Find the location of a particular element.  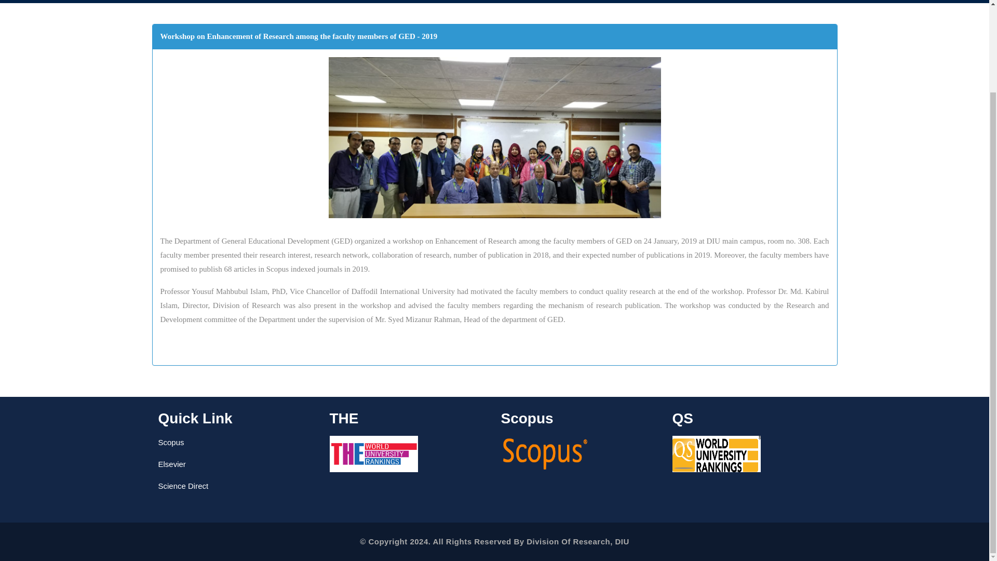

DIU is located at coordinates (622, 540).